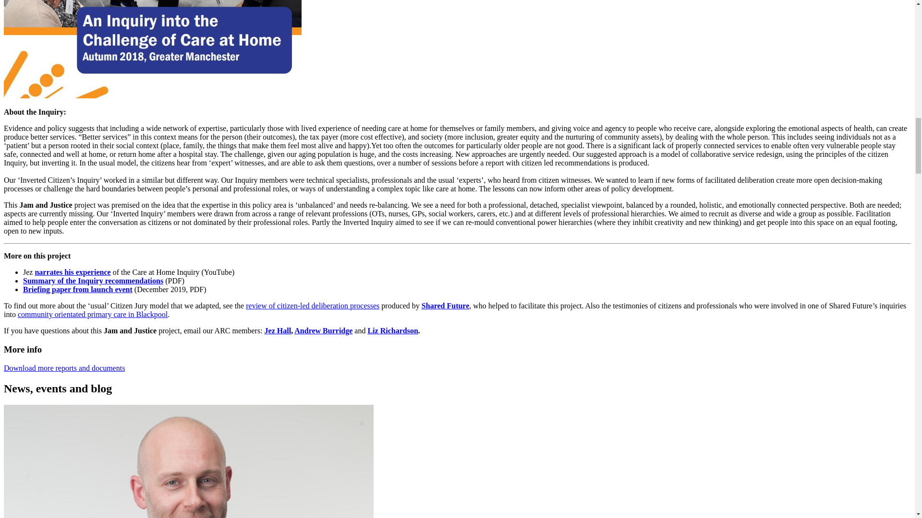 The width and height of the screenshot is (922, 518). Describe the element at coordinates (445, 305) in the screenshot. I see `Shared Future` at that location.